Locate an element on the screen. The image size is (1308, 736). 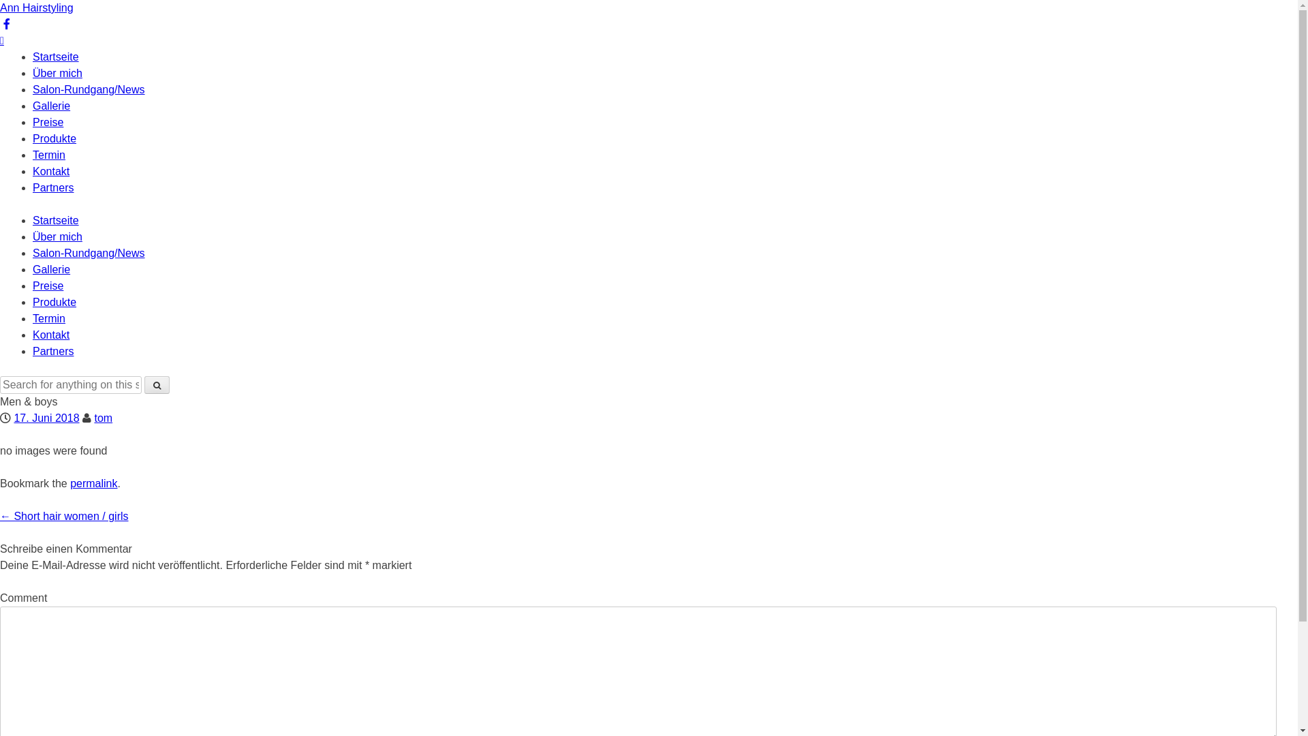
permalink is located at coordinates (94, 484).